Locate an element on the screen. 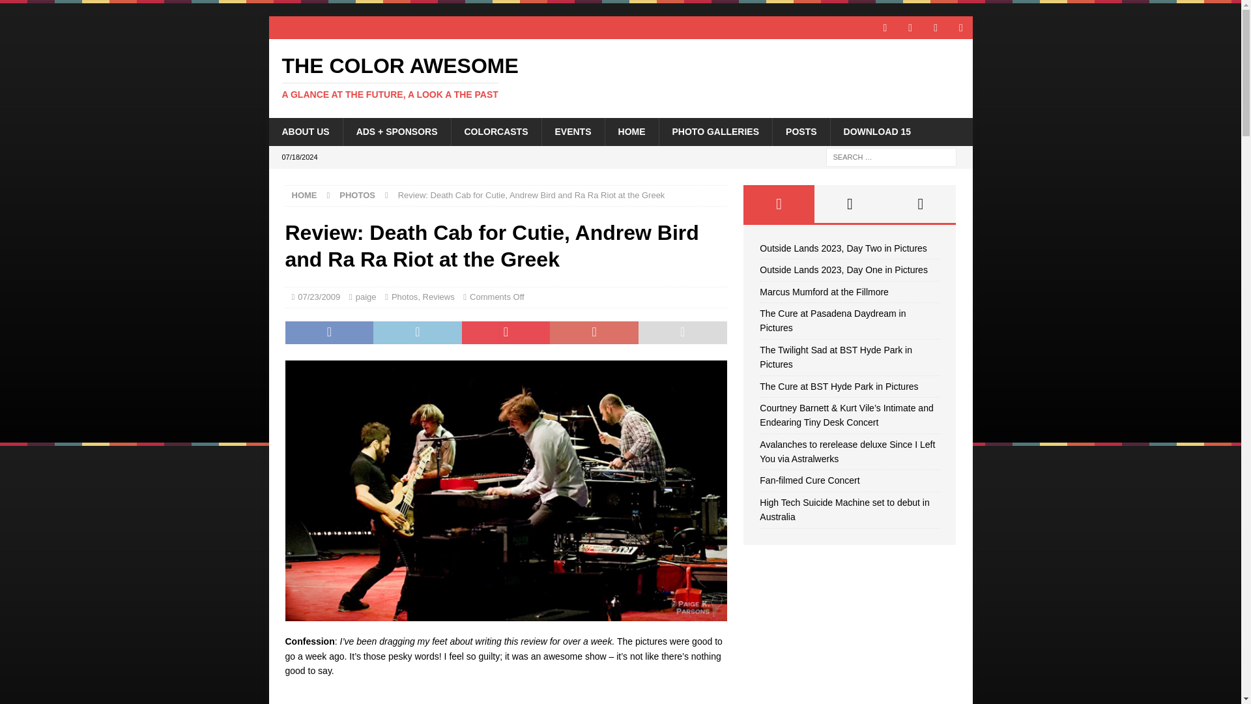  Search is located at coordinates (715, 132).